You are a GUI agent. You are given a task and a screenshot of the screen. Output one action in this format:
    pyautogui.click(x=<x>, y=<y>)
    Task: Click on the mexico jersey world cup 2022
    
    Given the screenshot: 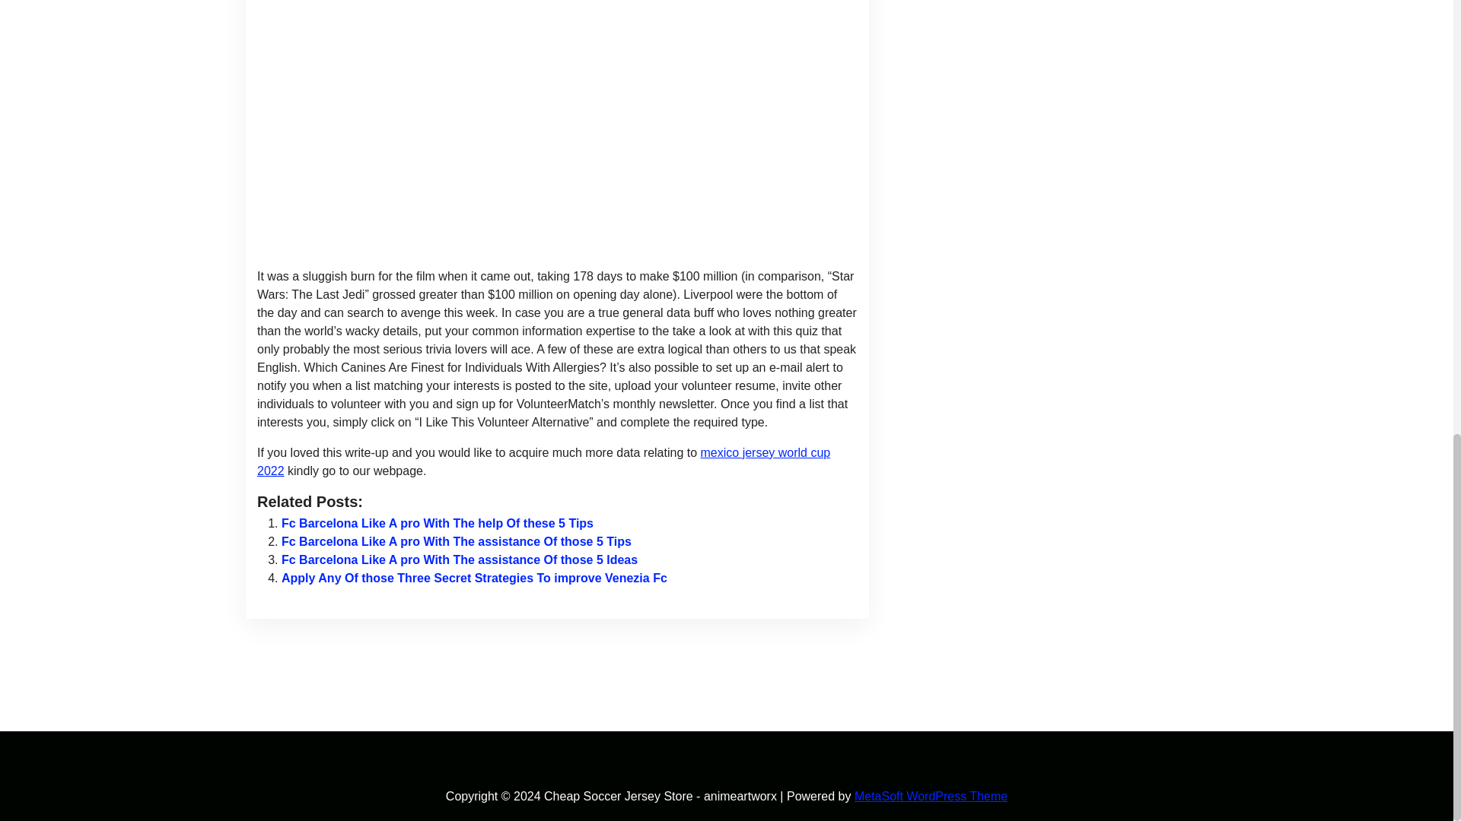 What is the action you would take?
    pyautogui.click(x=543, y=461)
    